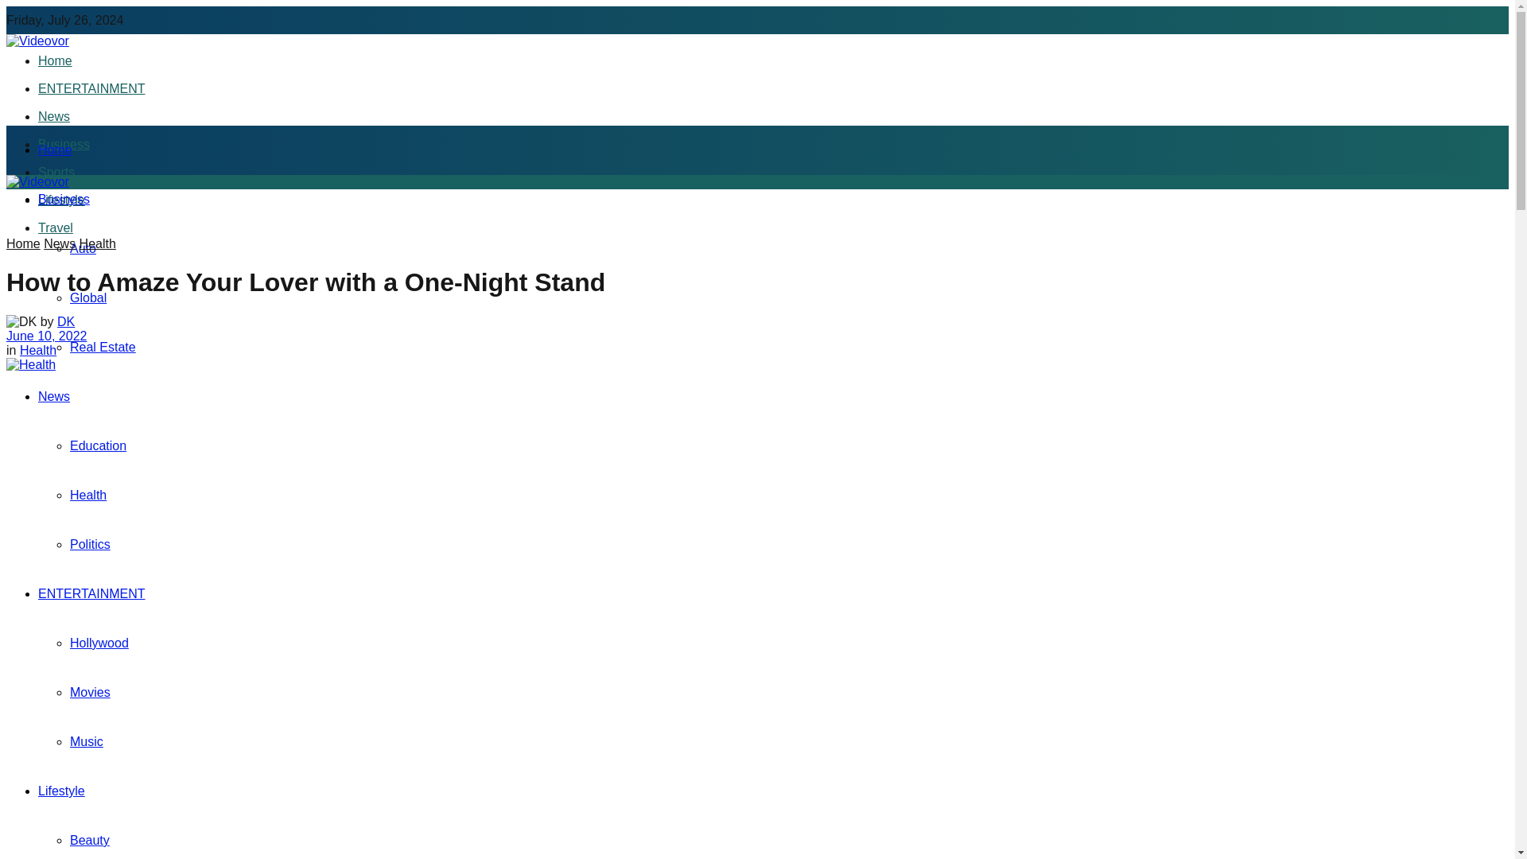 The image size is (1527, 859). I want to click on Health, so click(88, 495).